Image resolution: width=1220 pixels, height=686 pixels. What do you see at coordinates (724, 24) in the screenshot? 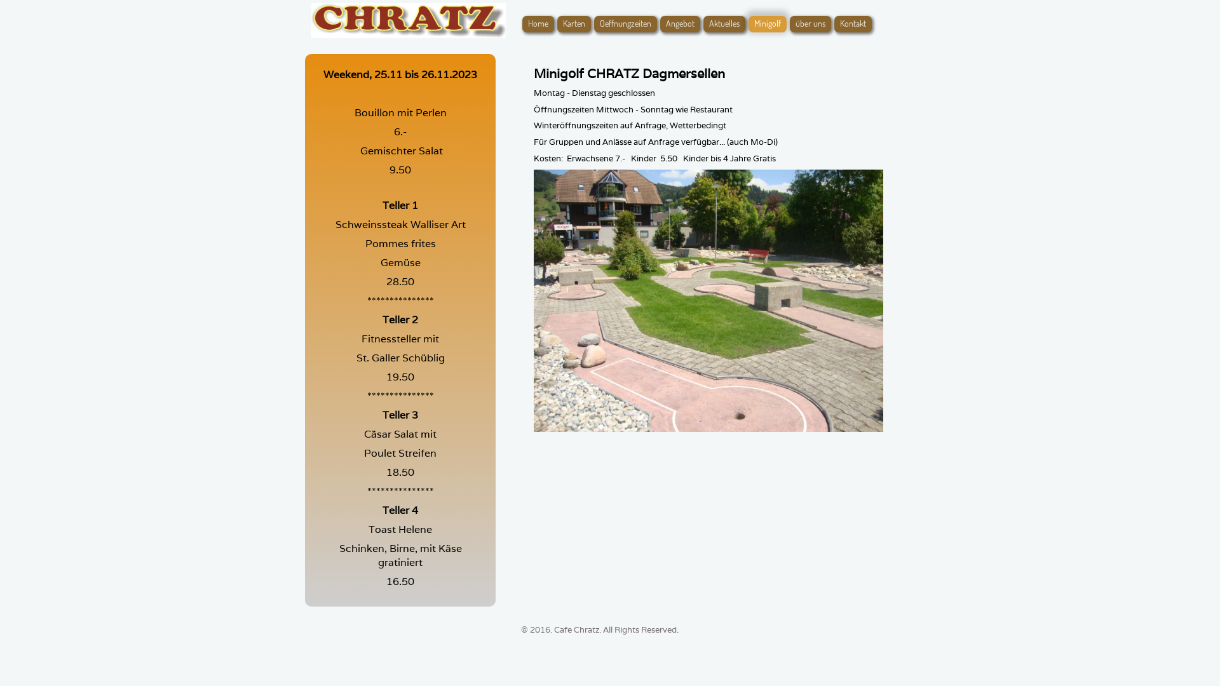
I see `Aktuelles` at bounding box center [724, 24].